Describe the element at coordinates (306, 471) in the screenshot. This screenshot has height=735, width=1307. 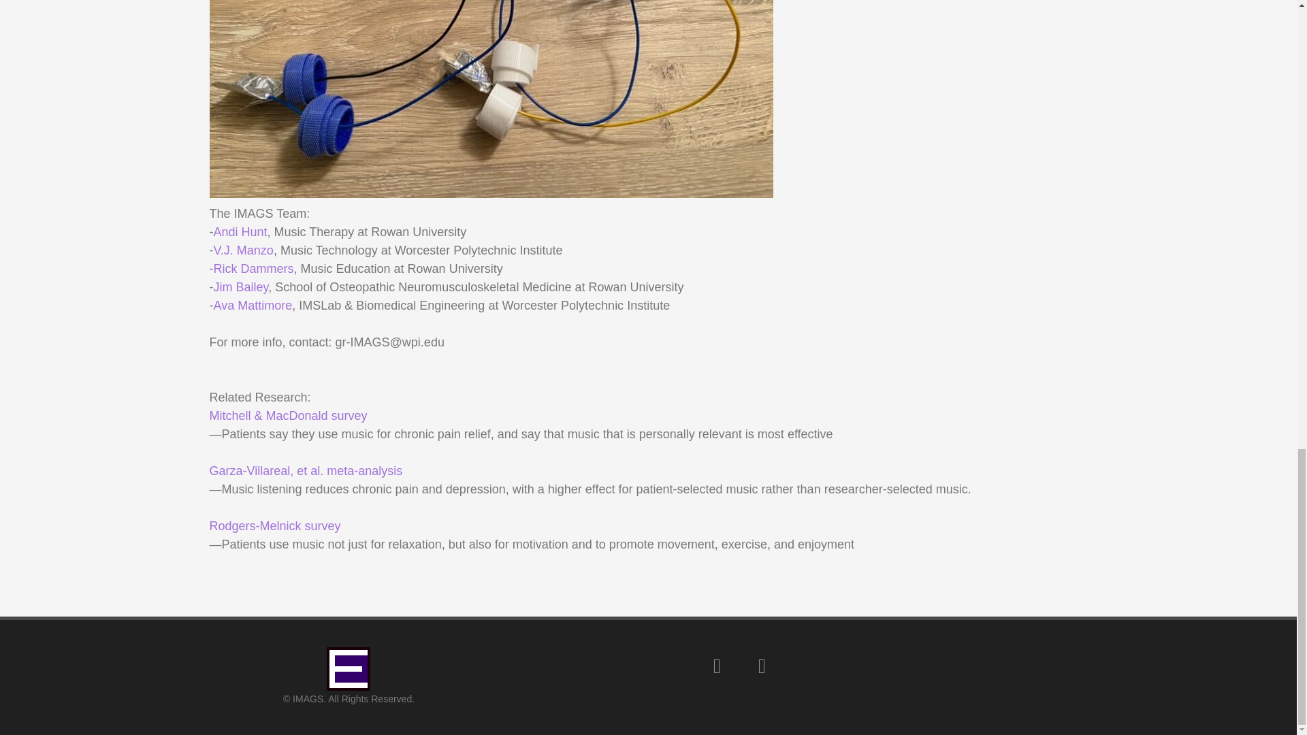
I see `Garza-Villareal, et al. meta-analysis` at that location.